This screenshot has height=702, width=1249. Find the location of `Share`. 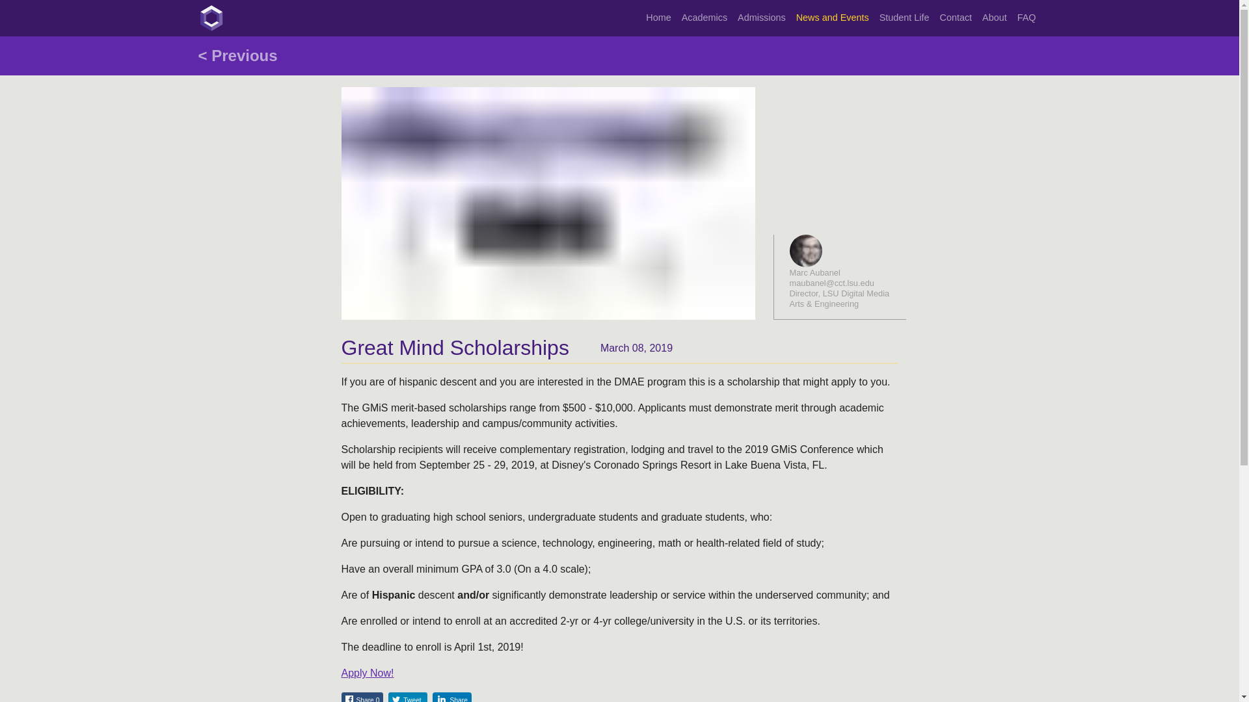

Share is located at coordinates (451, 698).